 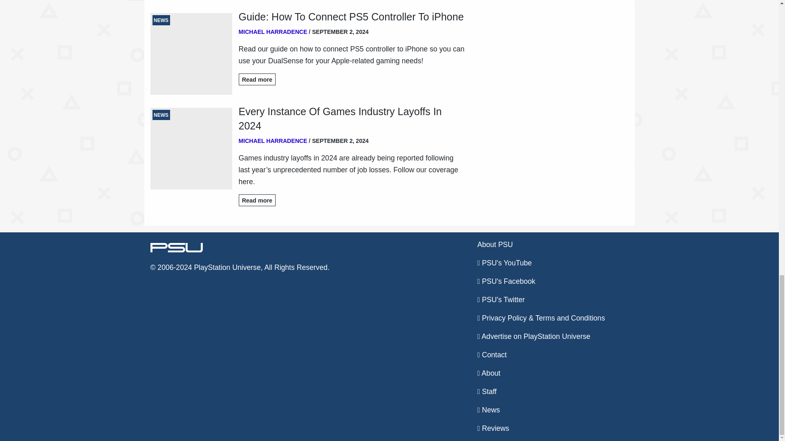 I want to click on MICHAEL HARRADENCE, so click(x=273, y=32).